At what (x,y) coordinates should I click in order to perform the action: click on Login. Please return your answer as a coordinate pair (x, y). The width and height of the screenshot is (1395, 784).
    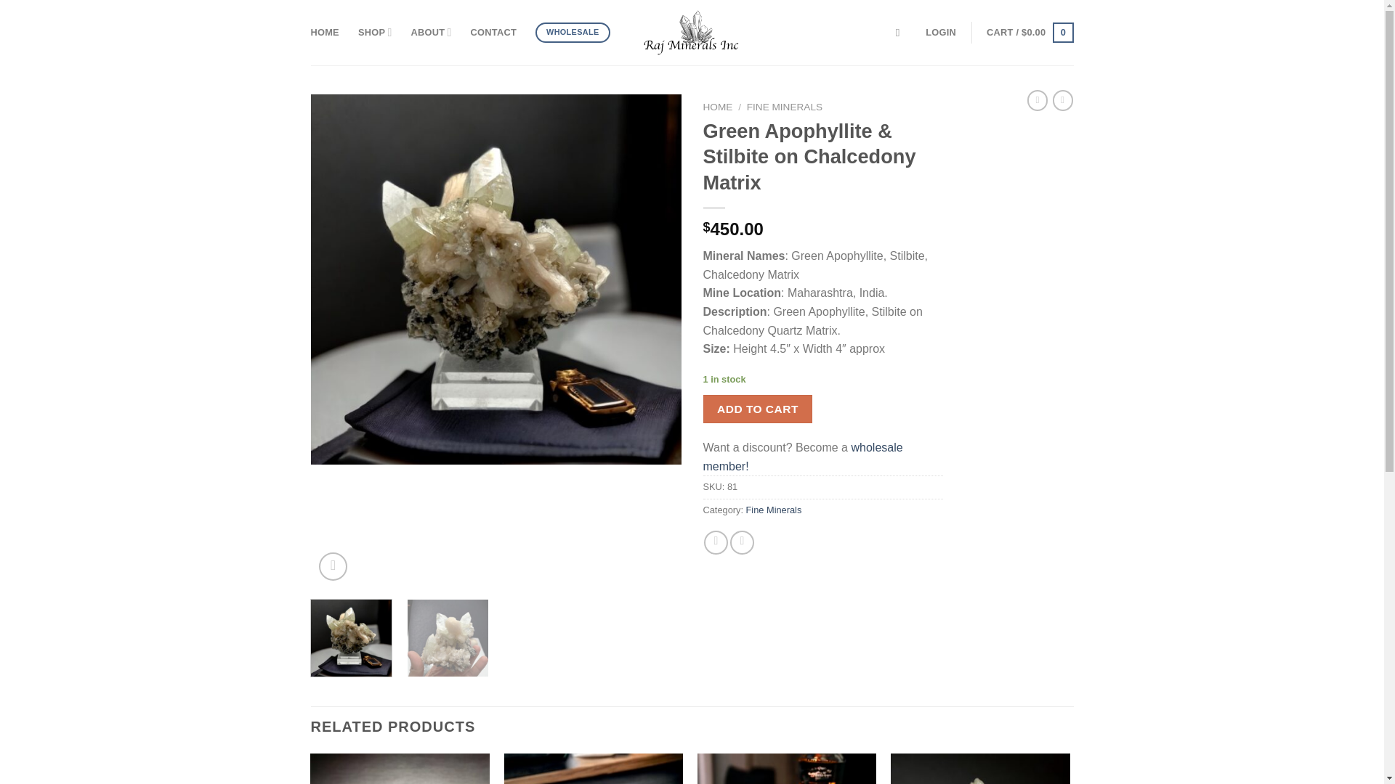
    Looking at the image, I should click on (940, 32).